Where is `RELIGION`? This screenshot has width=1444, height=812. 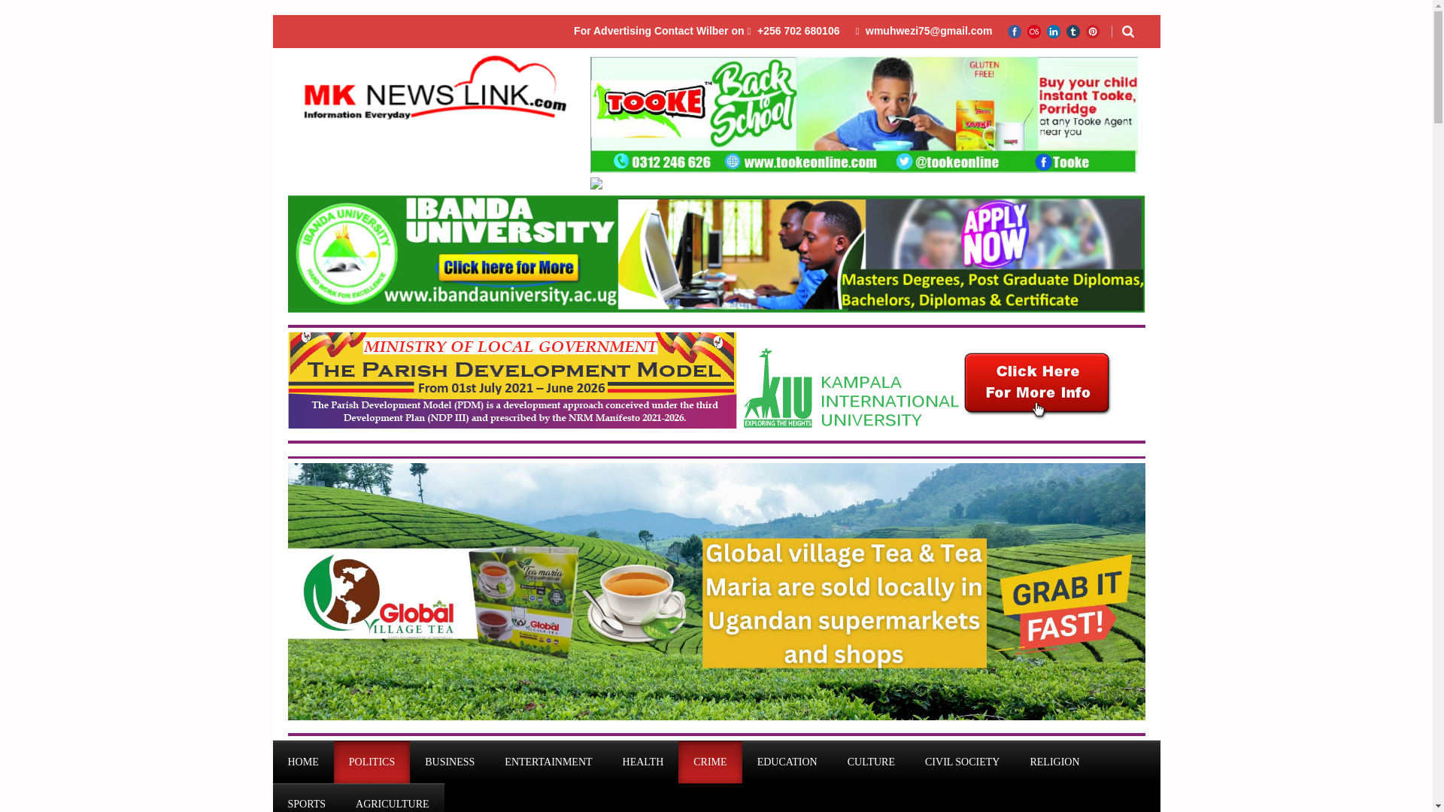 RELIGION is located at coordinates (1054, 762).